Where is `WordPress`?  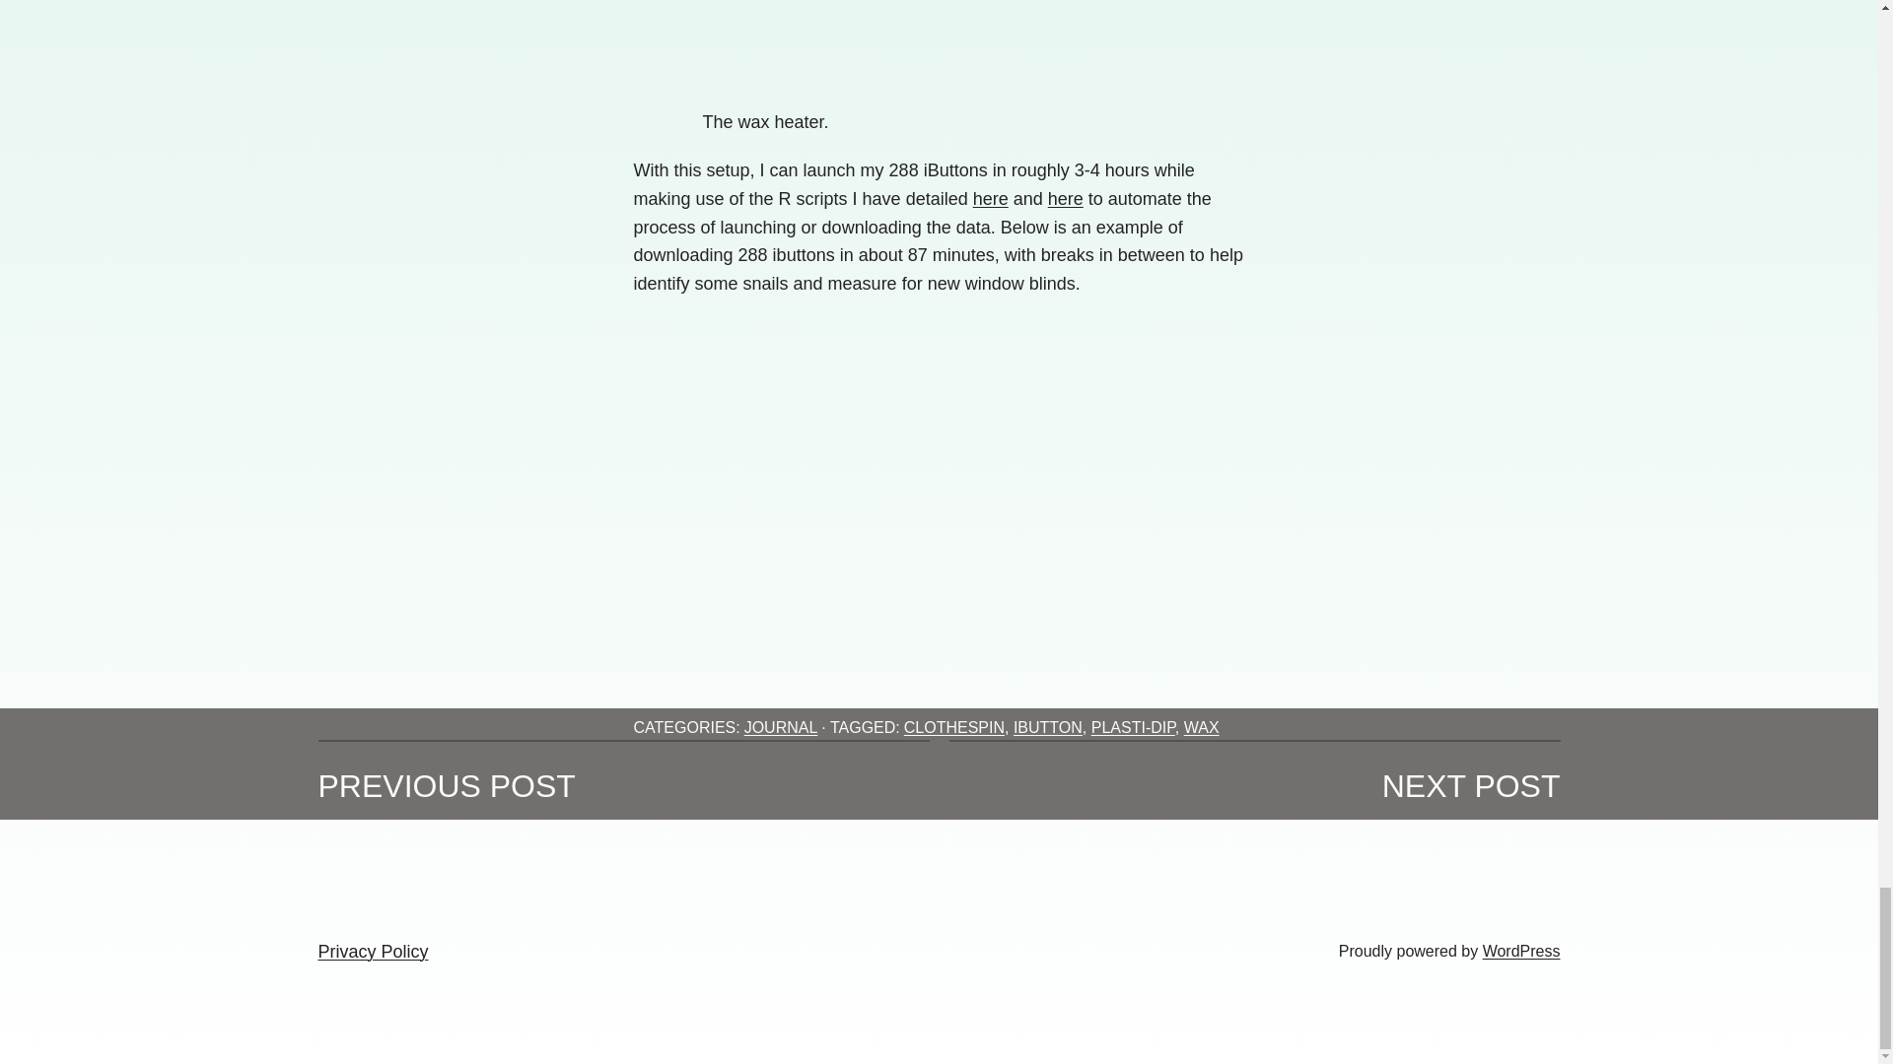
WordPress is located at coordinates (1520, 951).